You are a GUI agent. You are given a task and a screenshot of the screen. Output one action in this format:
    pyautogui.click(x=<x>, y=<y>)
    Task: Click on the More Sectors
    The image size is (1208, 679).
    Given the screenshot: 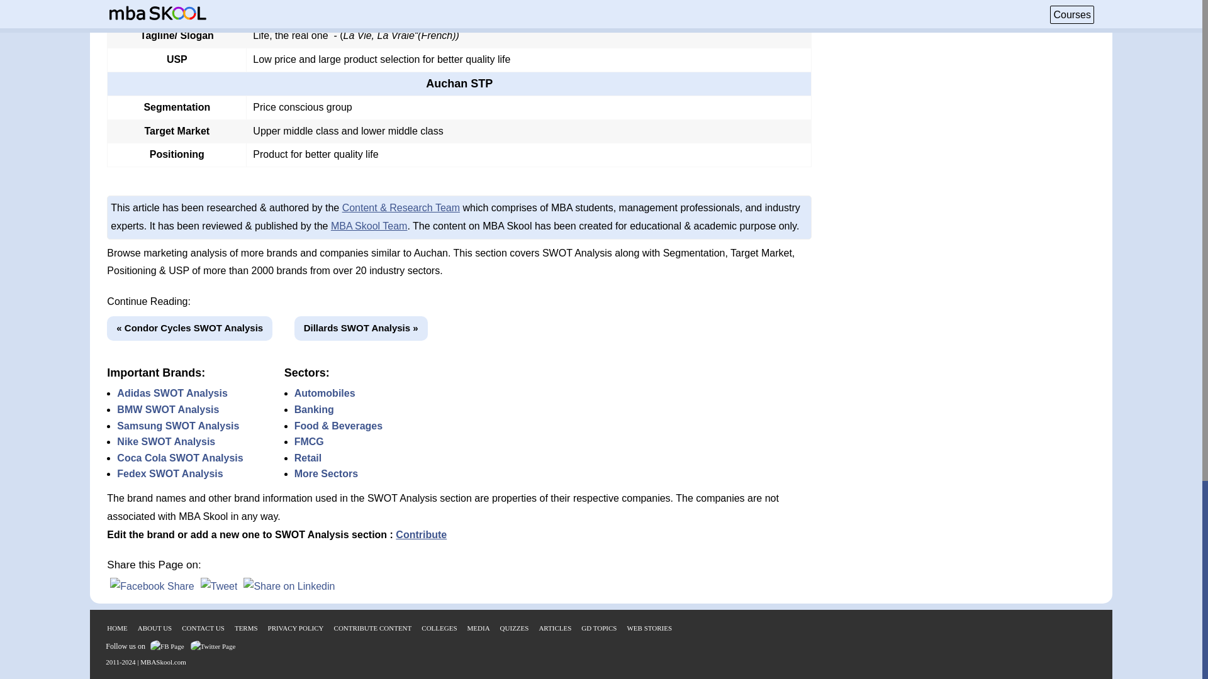 What is the action you would take?
    pyautogui.click(x=326, y=474)
    